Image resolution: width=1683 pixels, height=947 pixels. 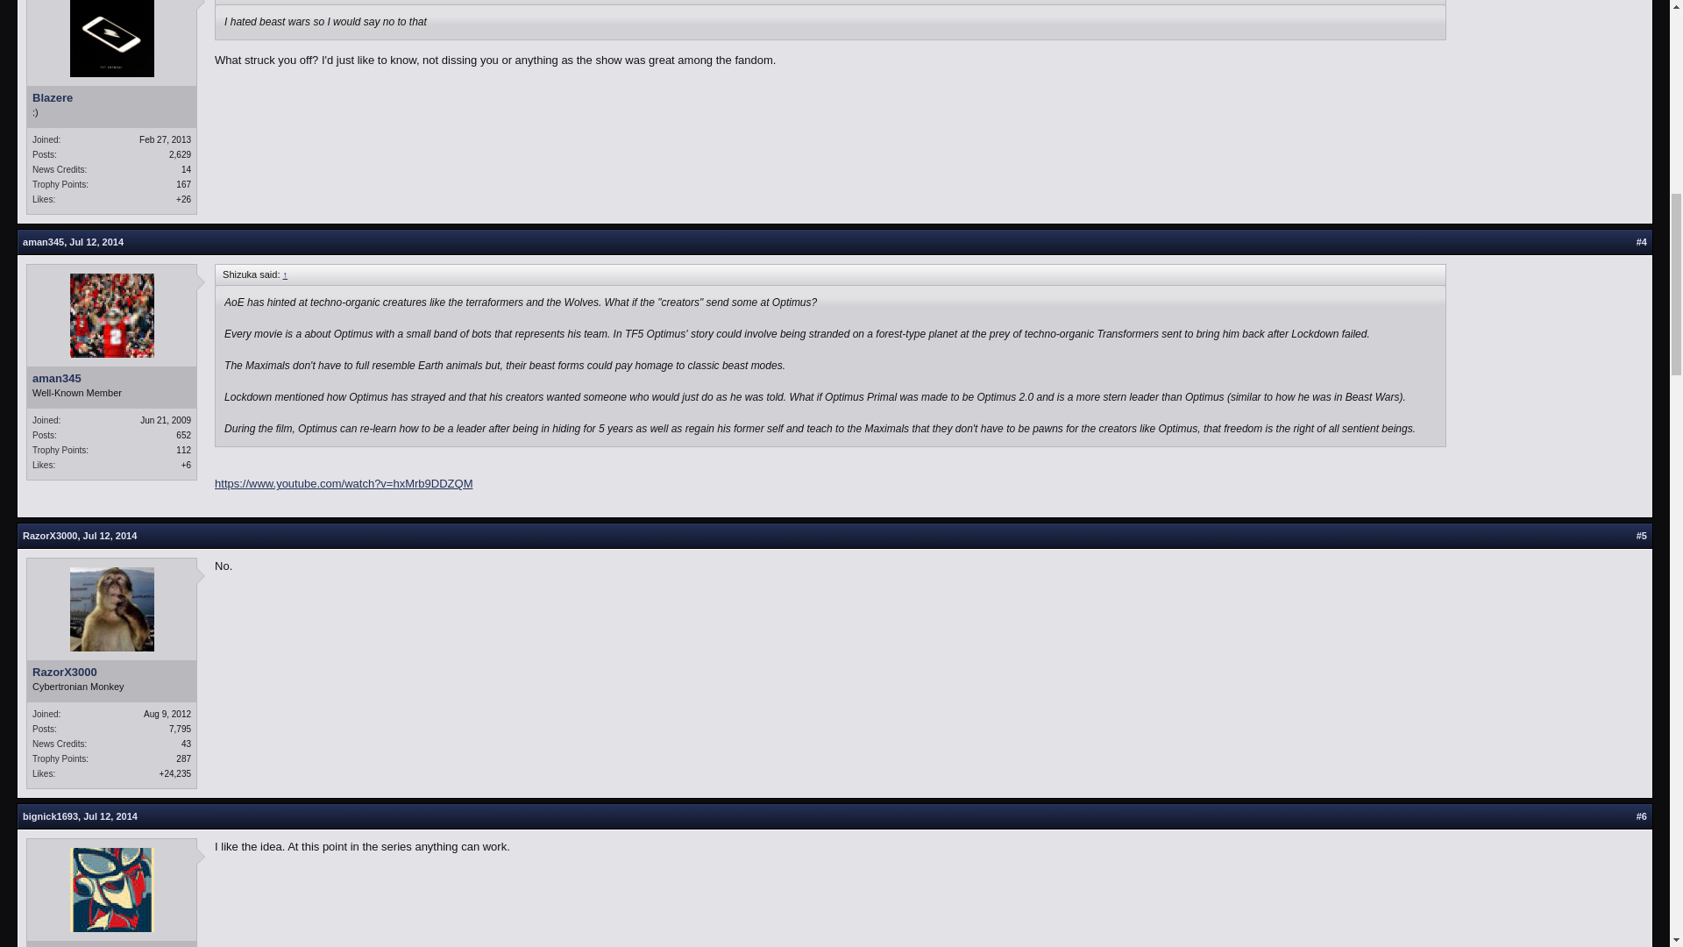 What do you see at coordinates (110, 815) in the screenshot?
I see `Permalink` at bounding box center [110, 815].